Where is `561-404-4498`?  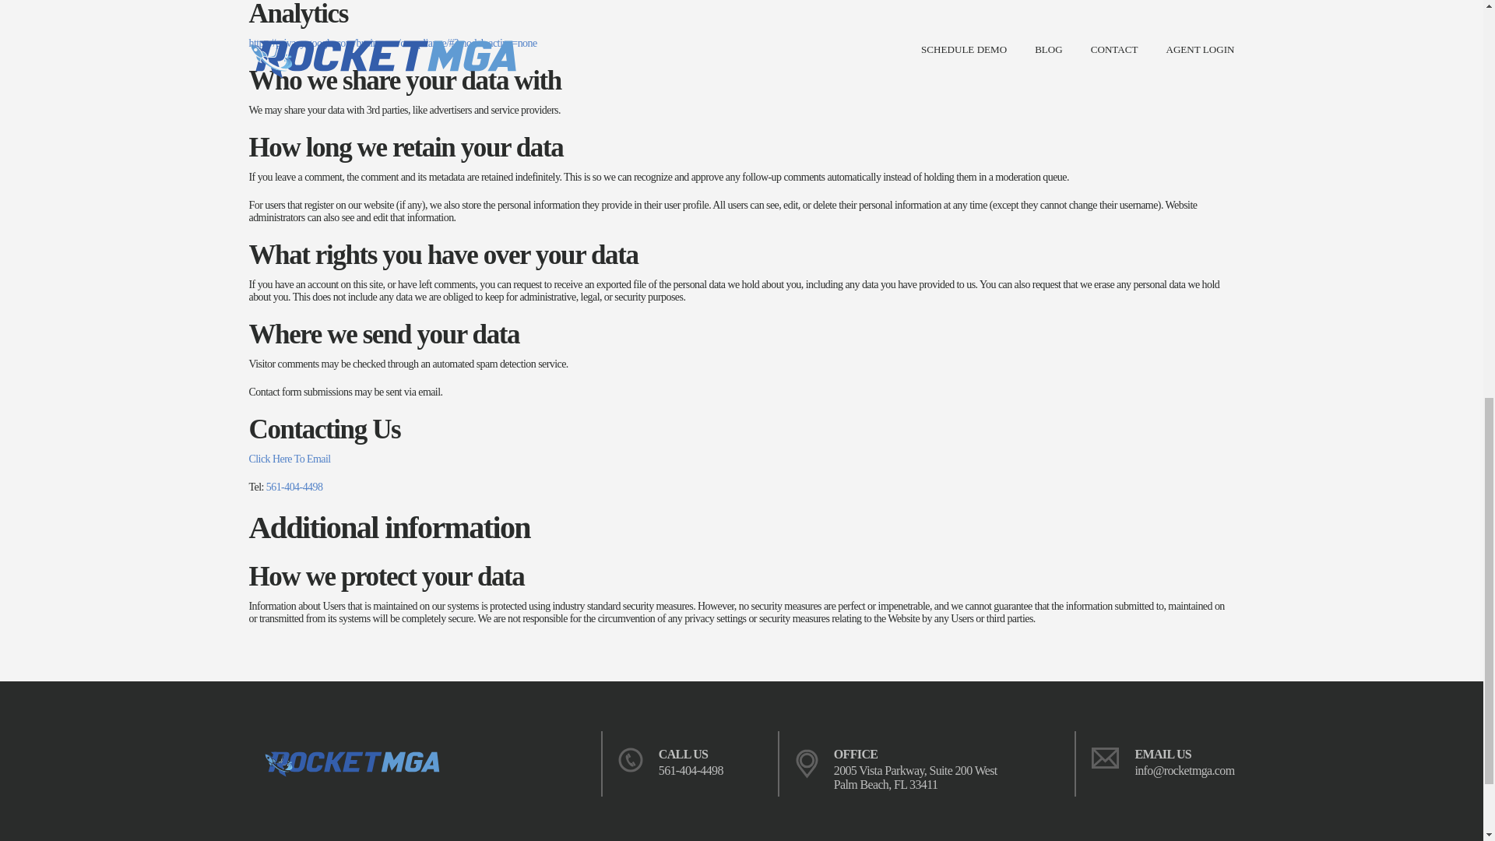
561-404-4498 is located at coordinates (294, 486).